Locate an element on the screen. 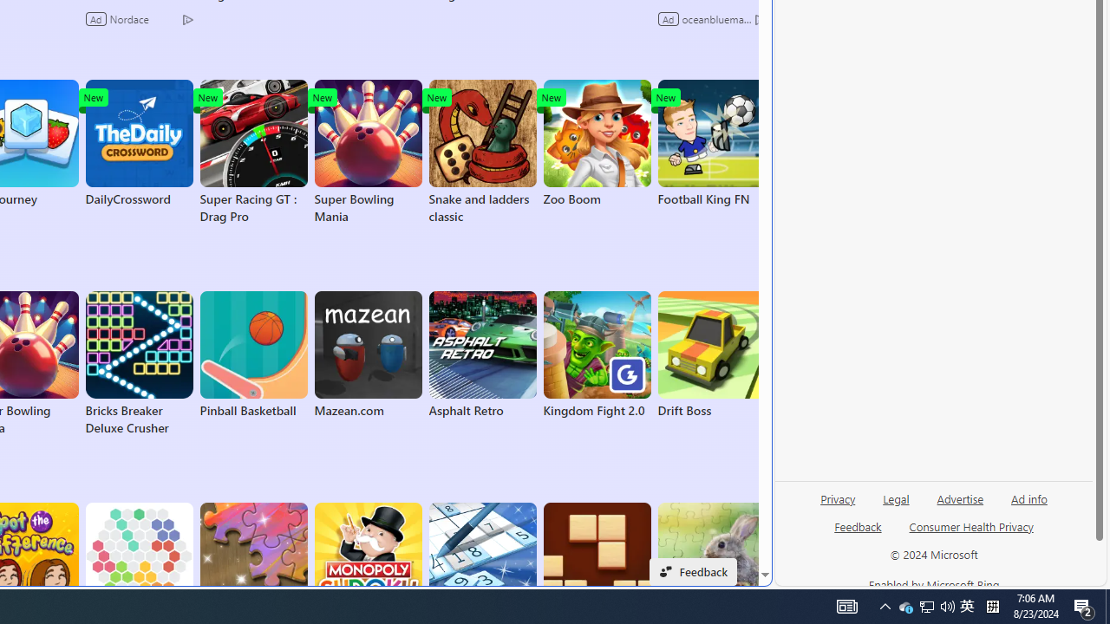 The image size is (1110, 624). Mazean.com is located at coordinates (368, 355).